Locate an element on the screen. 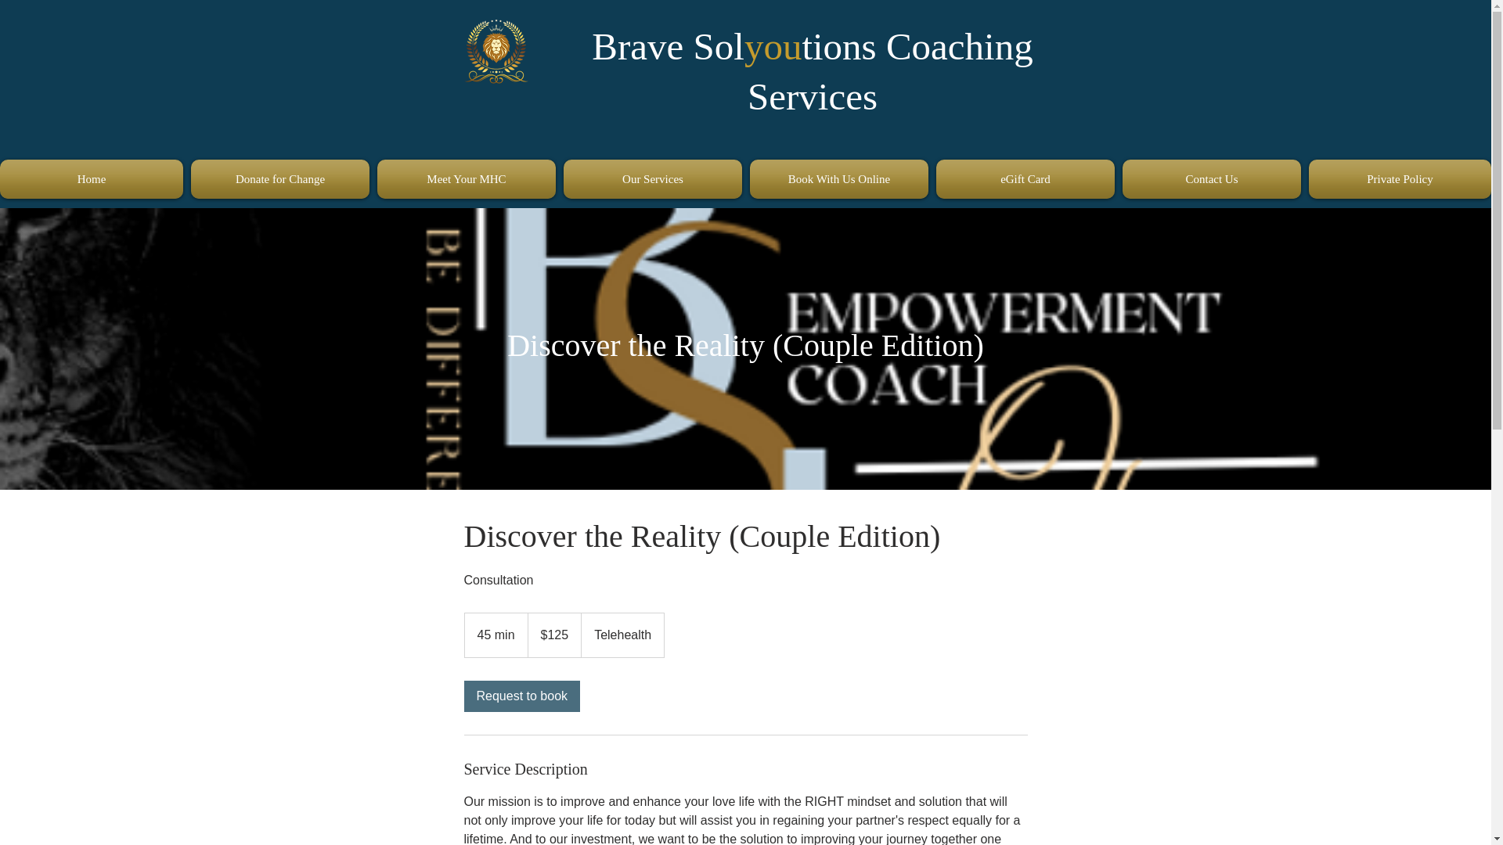 The image size is (1503, 845). Request to book is located at coordinates (521, 696).